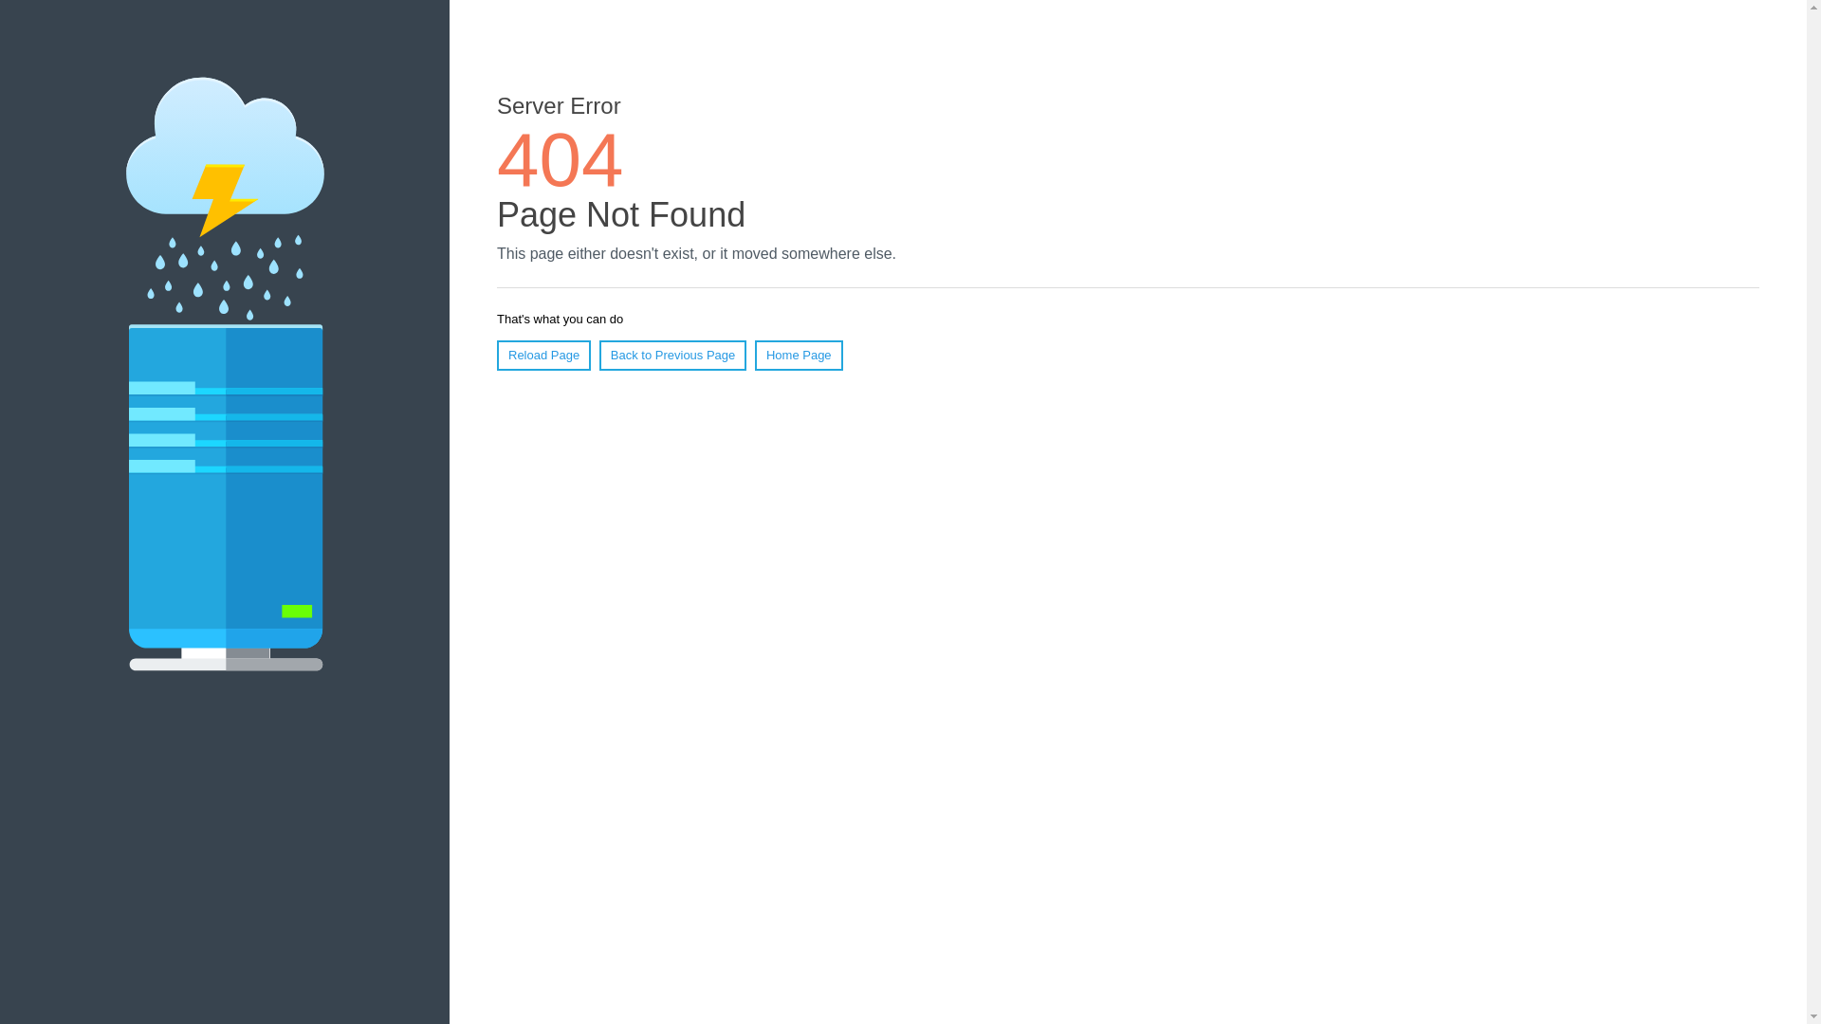  What do you see at coordinates (544, 356) in the screenshot?
I see `Reload Page` at bounding box center [544, 356].